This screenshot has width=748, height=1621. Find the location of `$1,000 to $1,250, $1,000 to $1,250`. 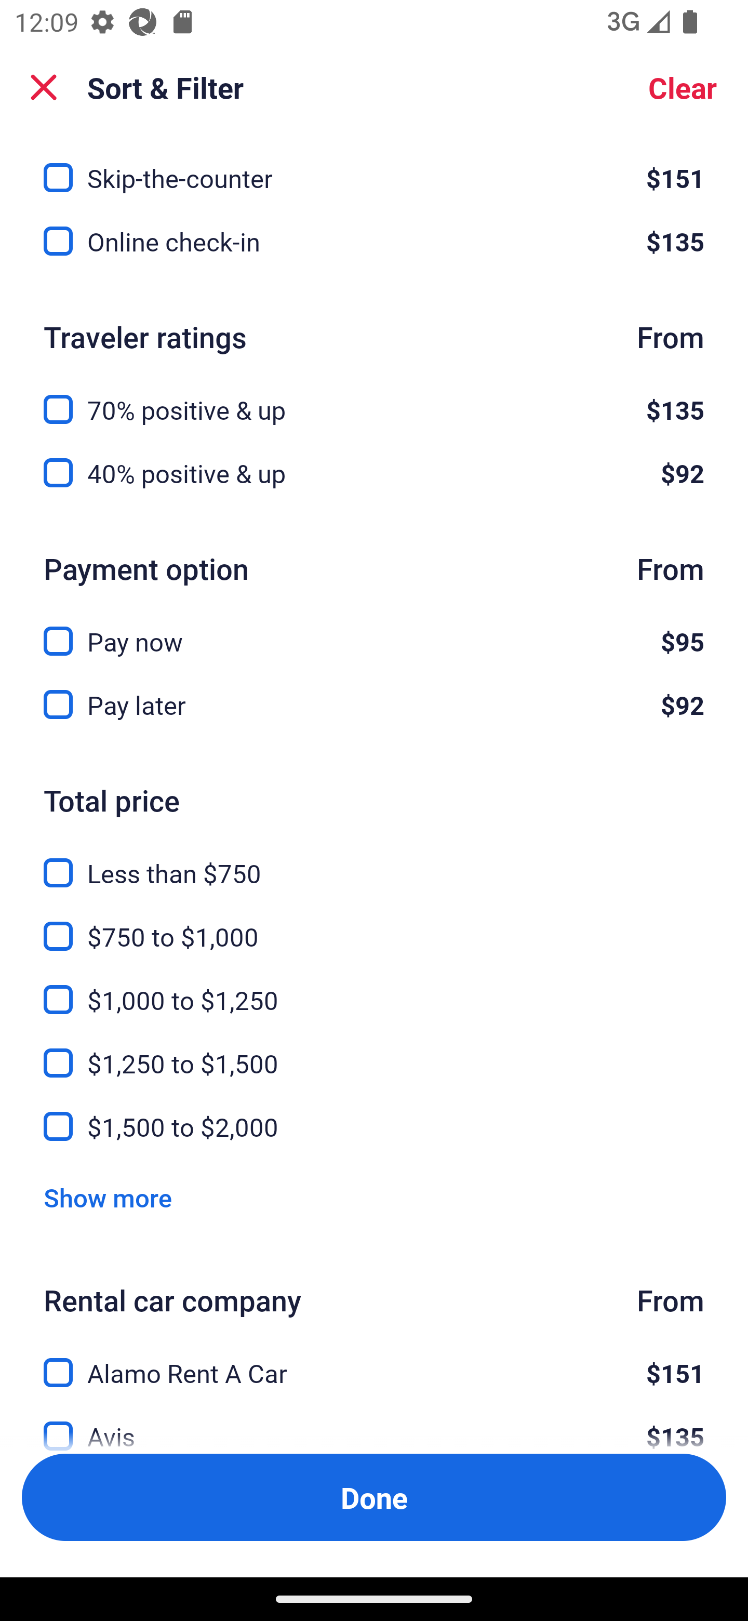

$1,000 to $1,250, $1,000 to $1,250 is located at coordinates (374, 988).